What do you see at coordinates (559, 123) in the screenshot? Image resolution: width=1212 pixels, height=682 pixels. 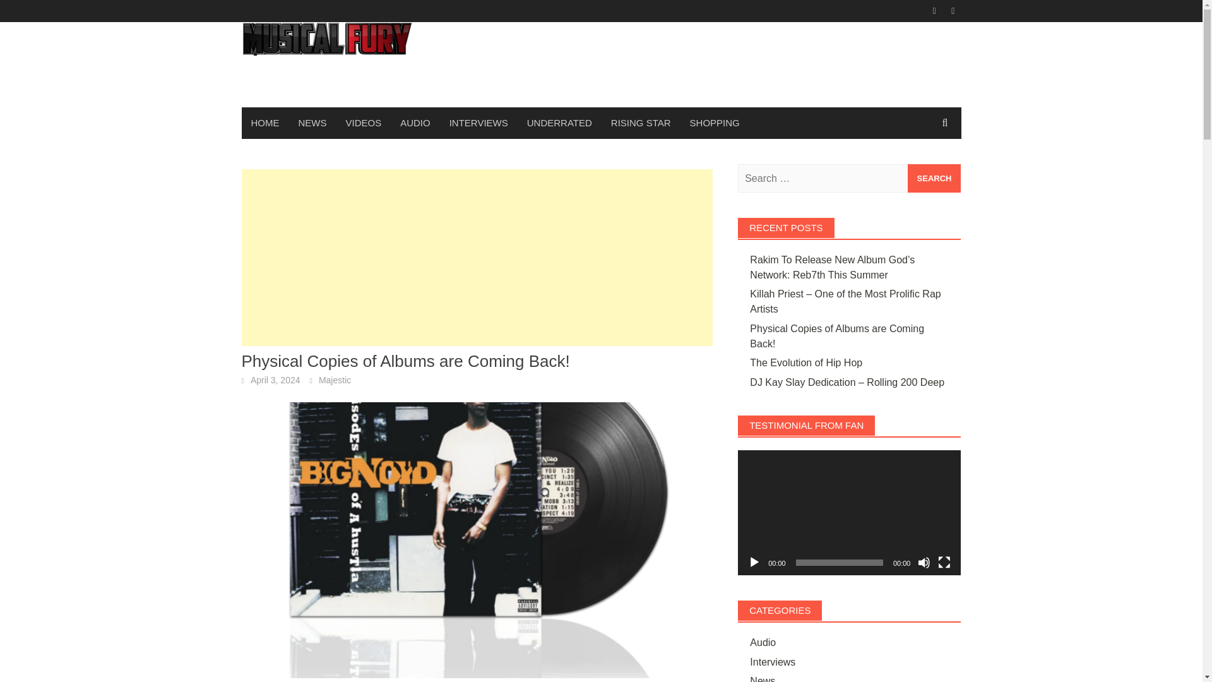 I see `UNDERRATED` at bounding box center [559, 123].